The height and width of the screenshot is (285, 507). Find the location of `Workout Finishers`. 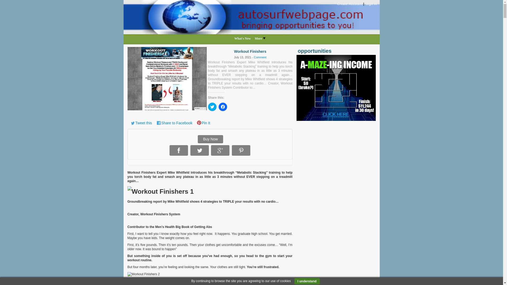

Workout Finishers is located at coordinates (167, 78).